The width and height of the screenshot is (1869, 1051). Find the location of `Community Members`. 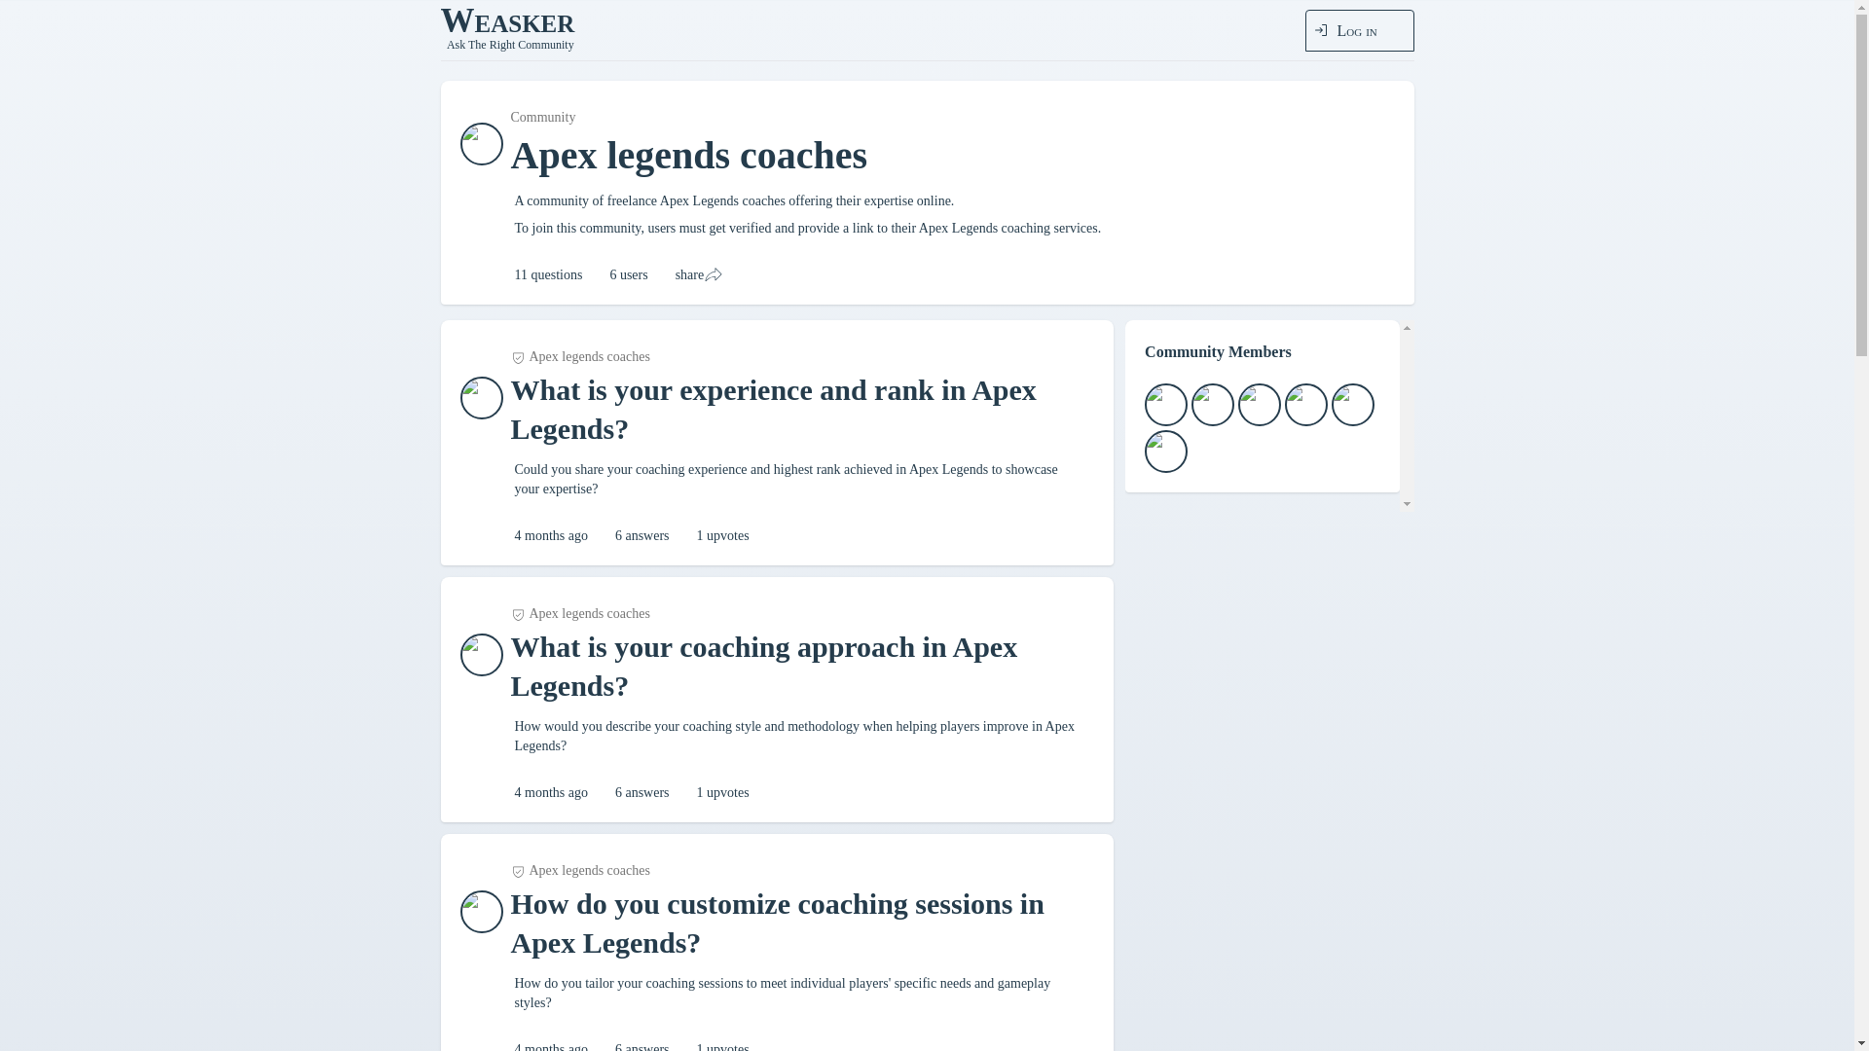

Community Members is located at coordinates (1268, 416).